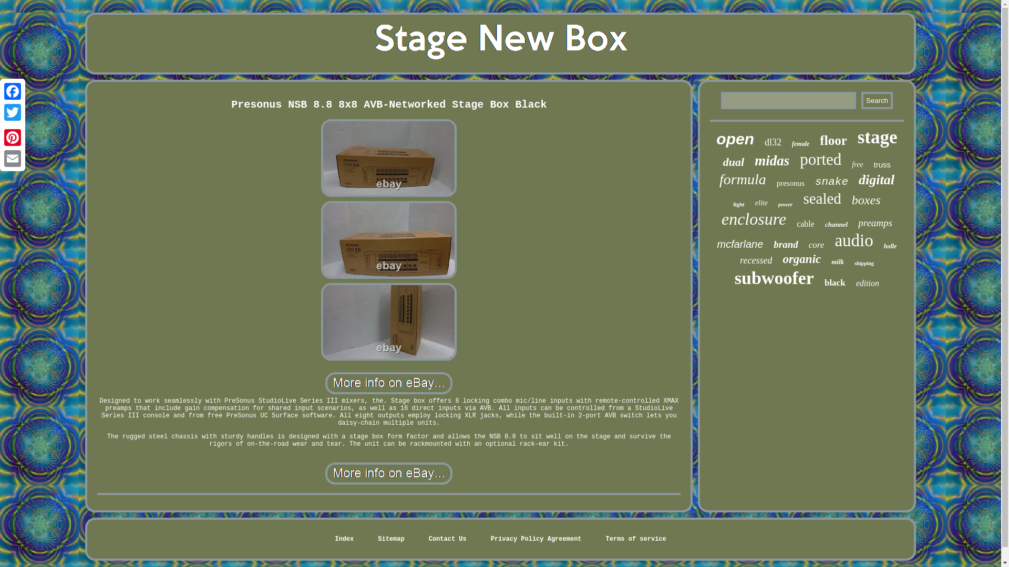  I want to click on enclosure, so click(754, 219).